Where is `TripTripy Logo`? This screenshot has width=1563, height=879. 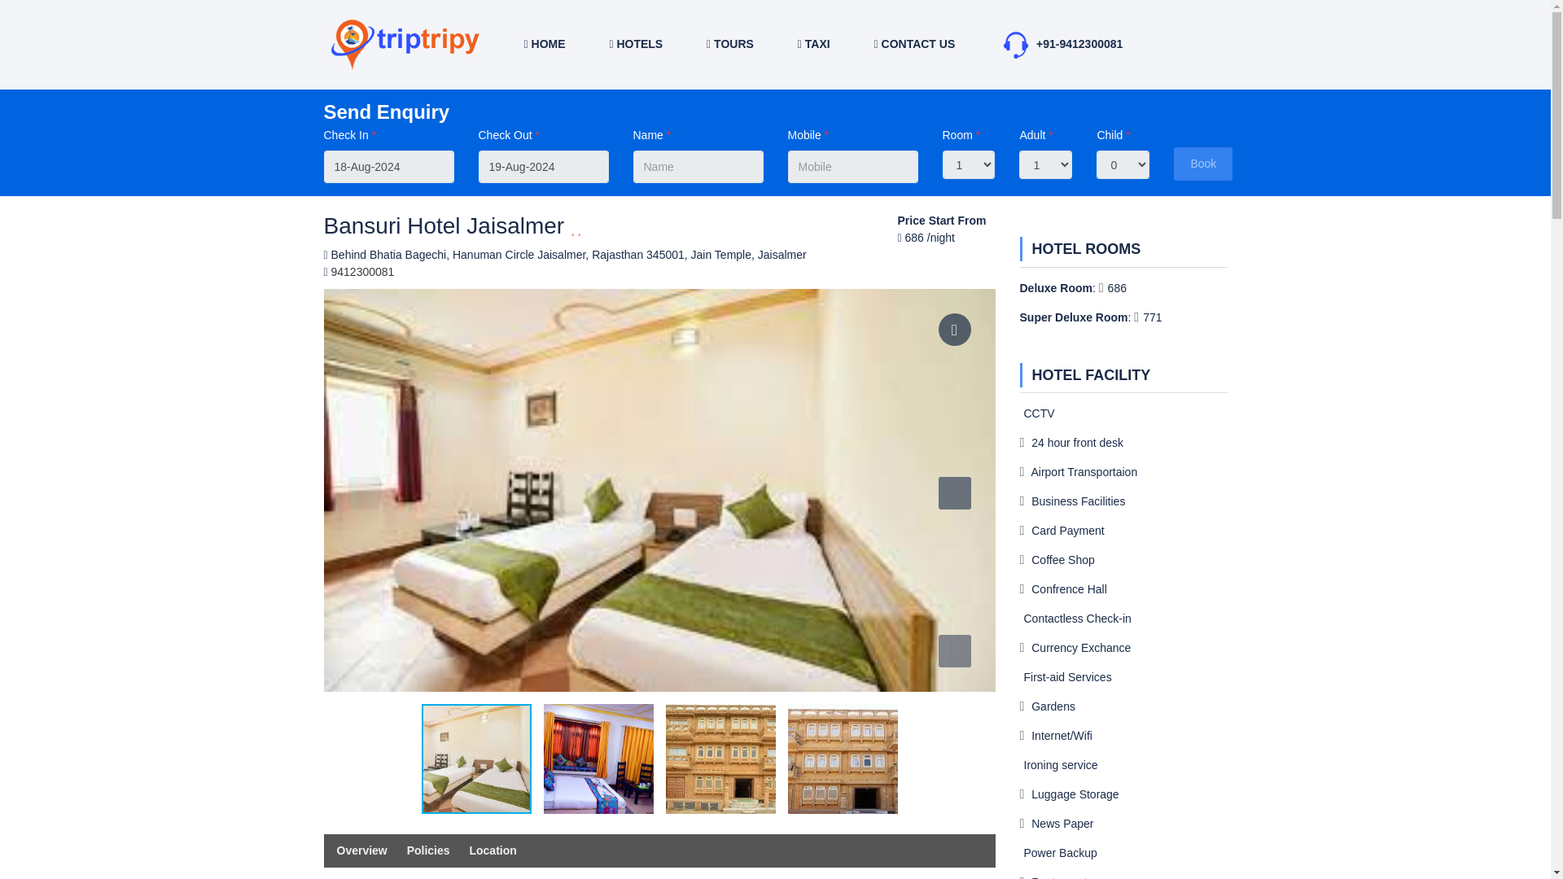 TripTripy Logo is located at coordinates (405, 44).